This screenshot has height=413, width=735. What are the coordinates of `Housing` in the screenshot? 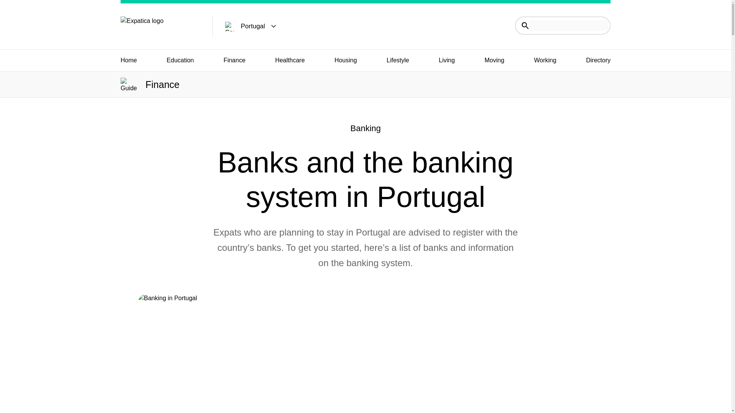 It's located at (346, 60).